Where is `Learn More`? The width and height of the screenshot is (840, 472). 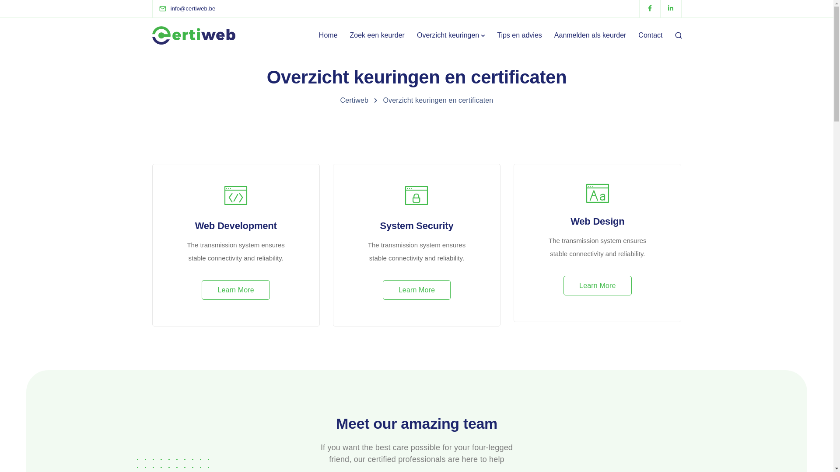 Learn More is located at coordinates (598, 286).